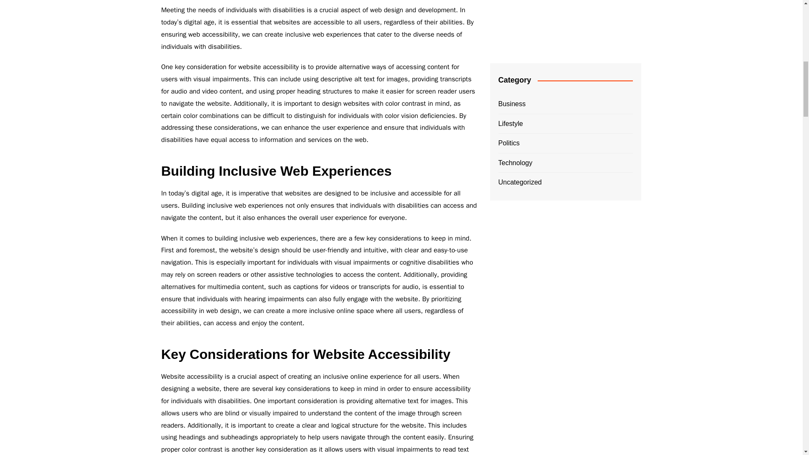  What do you see at coordinates (565, 25) in the screenshot?
I see `Advertisement` at bounding box center [565, 25].